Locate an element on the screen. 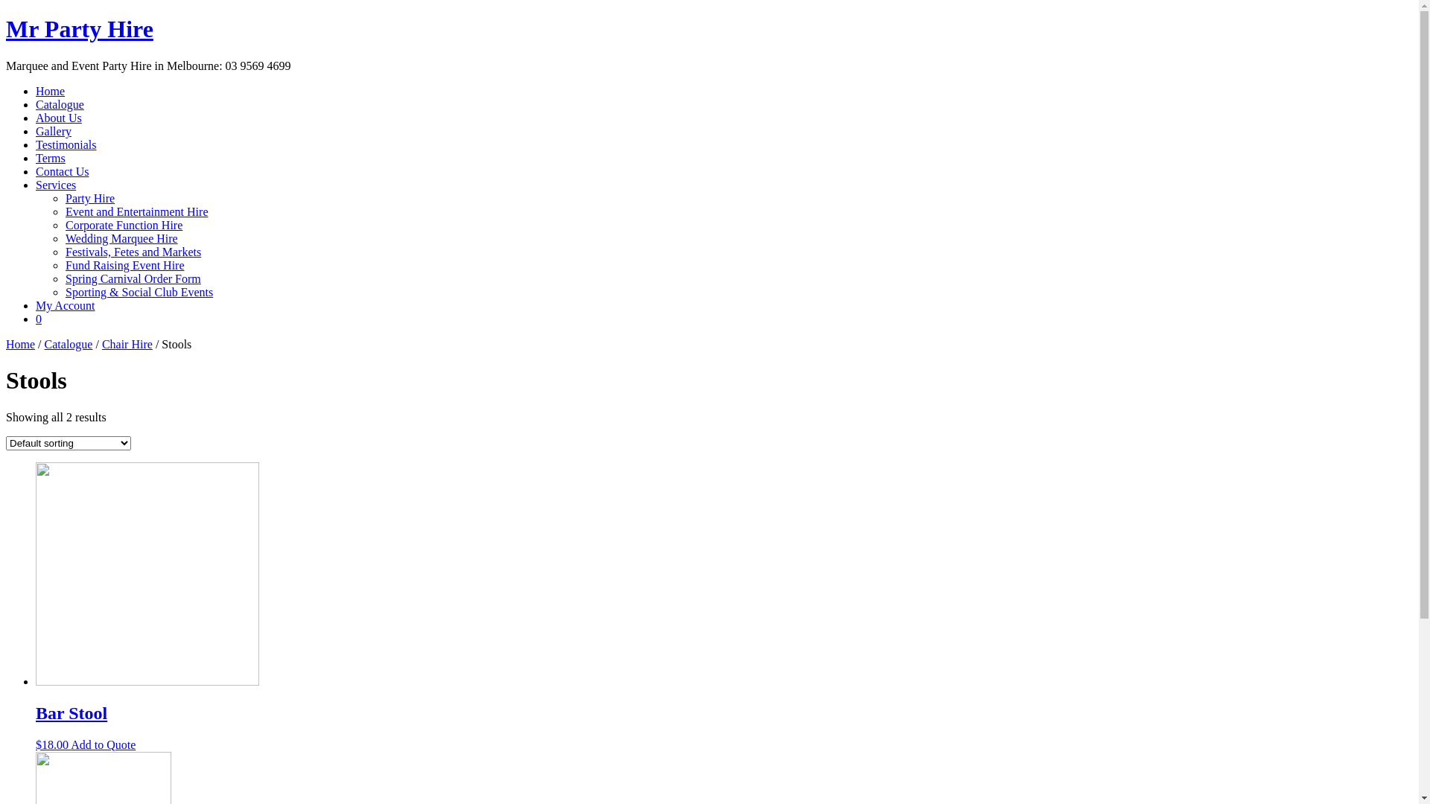  Contact Us is located at coordinates (63, 171).